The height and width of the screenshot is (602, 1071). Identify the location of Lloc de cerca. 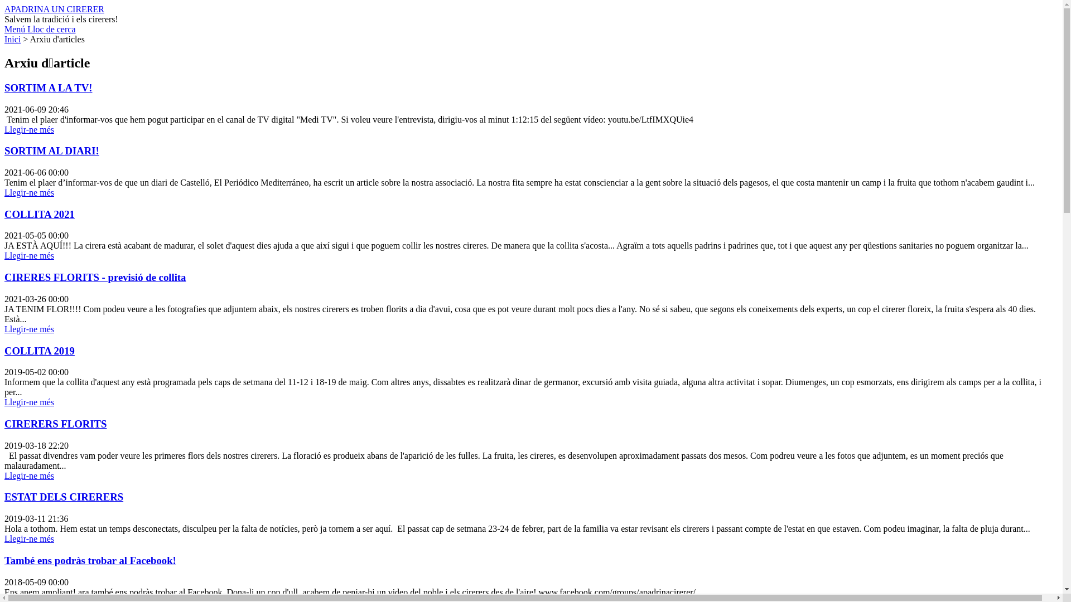
(51, 29).